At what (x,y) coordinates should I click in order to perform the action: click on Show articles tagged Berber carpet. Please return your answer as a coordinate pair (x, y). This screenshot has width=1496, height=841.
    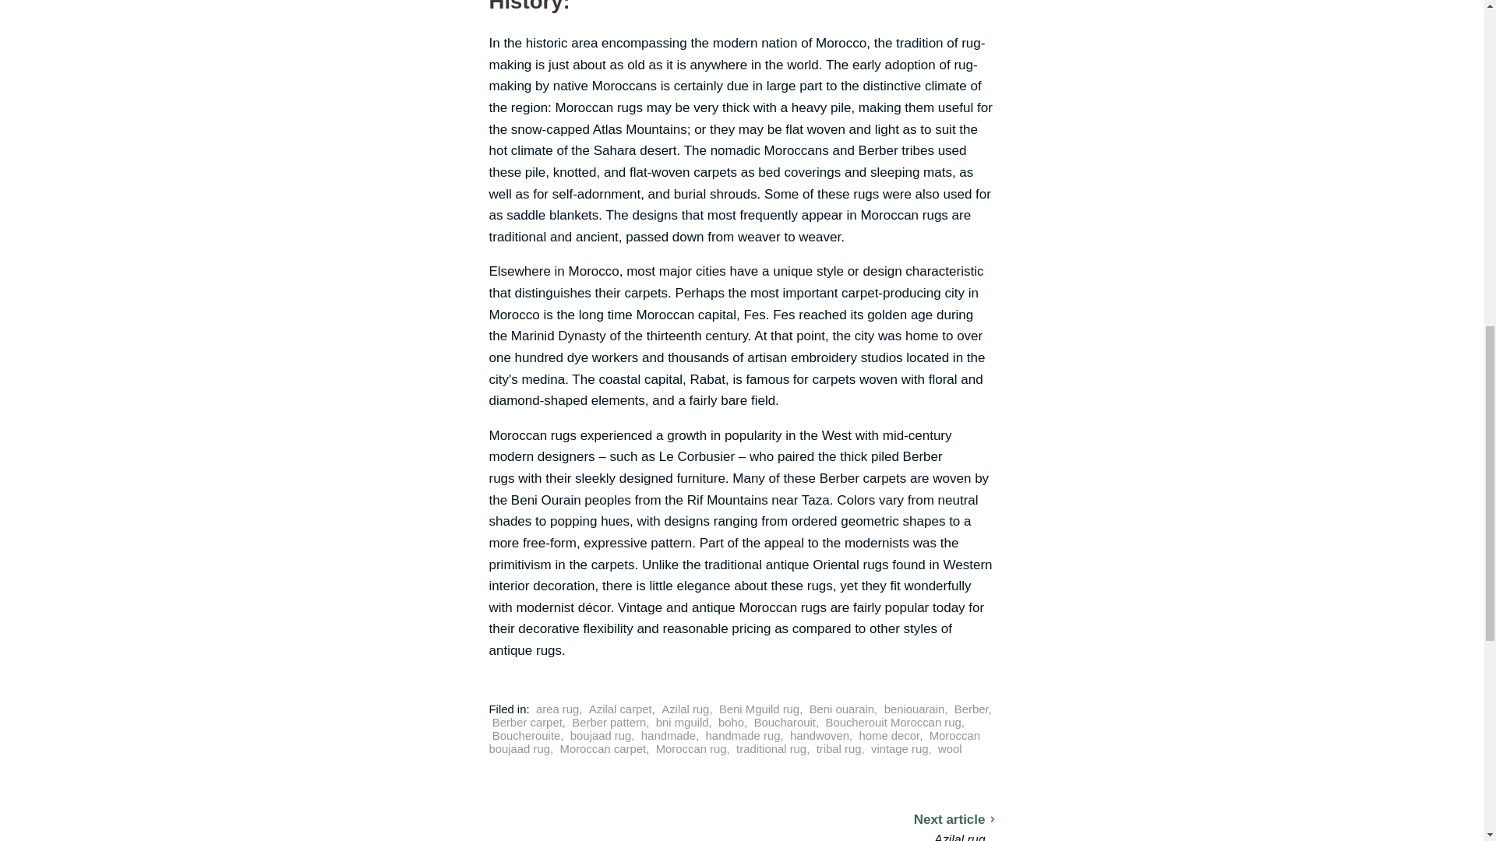
    Looking at the image, I should click on (527, 723).